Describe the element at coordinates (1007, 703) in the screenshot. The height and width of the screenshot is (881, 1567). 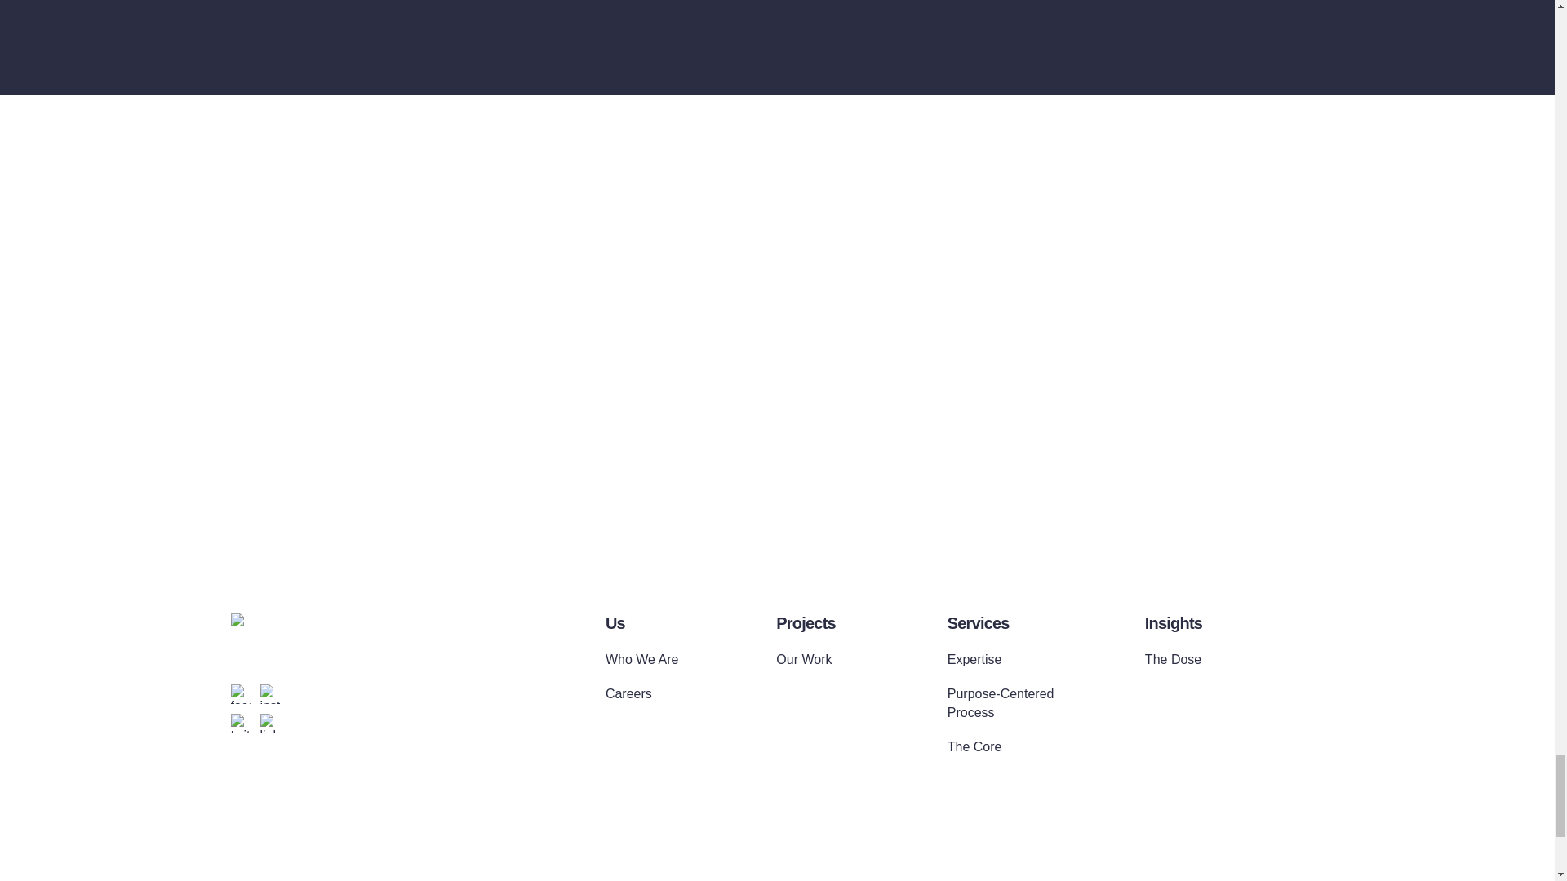
I see `Purpose-Centered Process` at that location.